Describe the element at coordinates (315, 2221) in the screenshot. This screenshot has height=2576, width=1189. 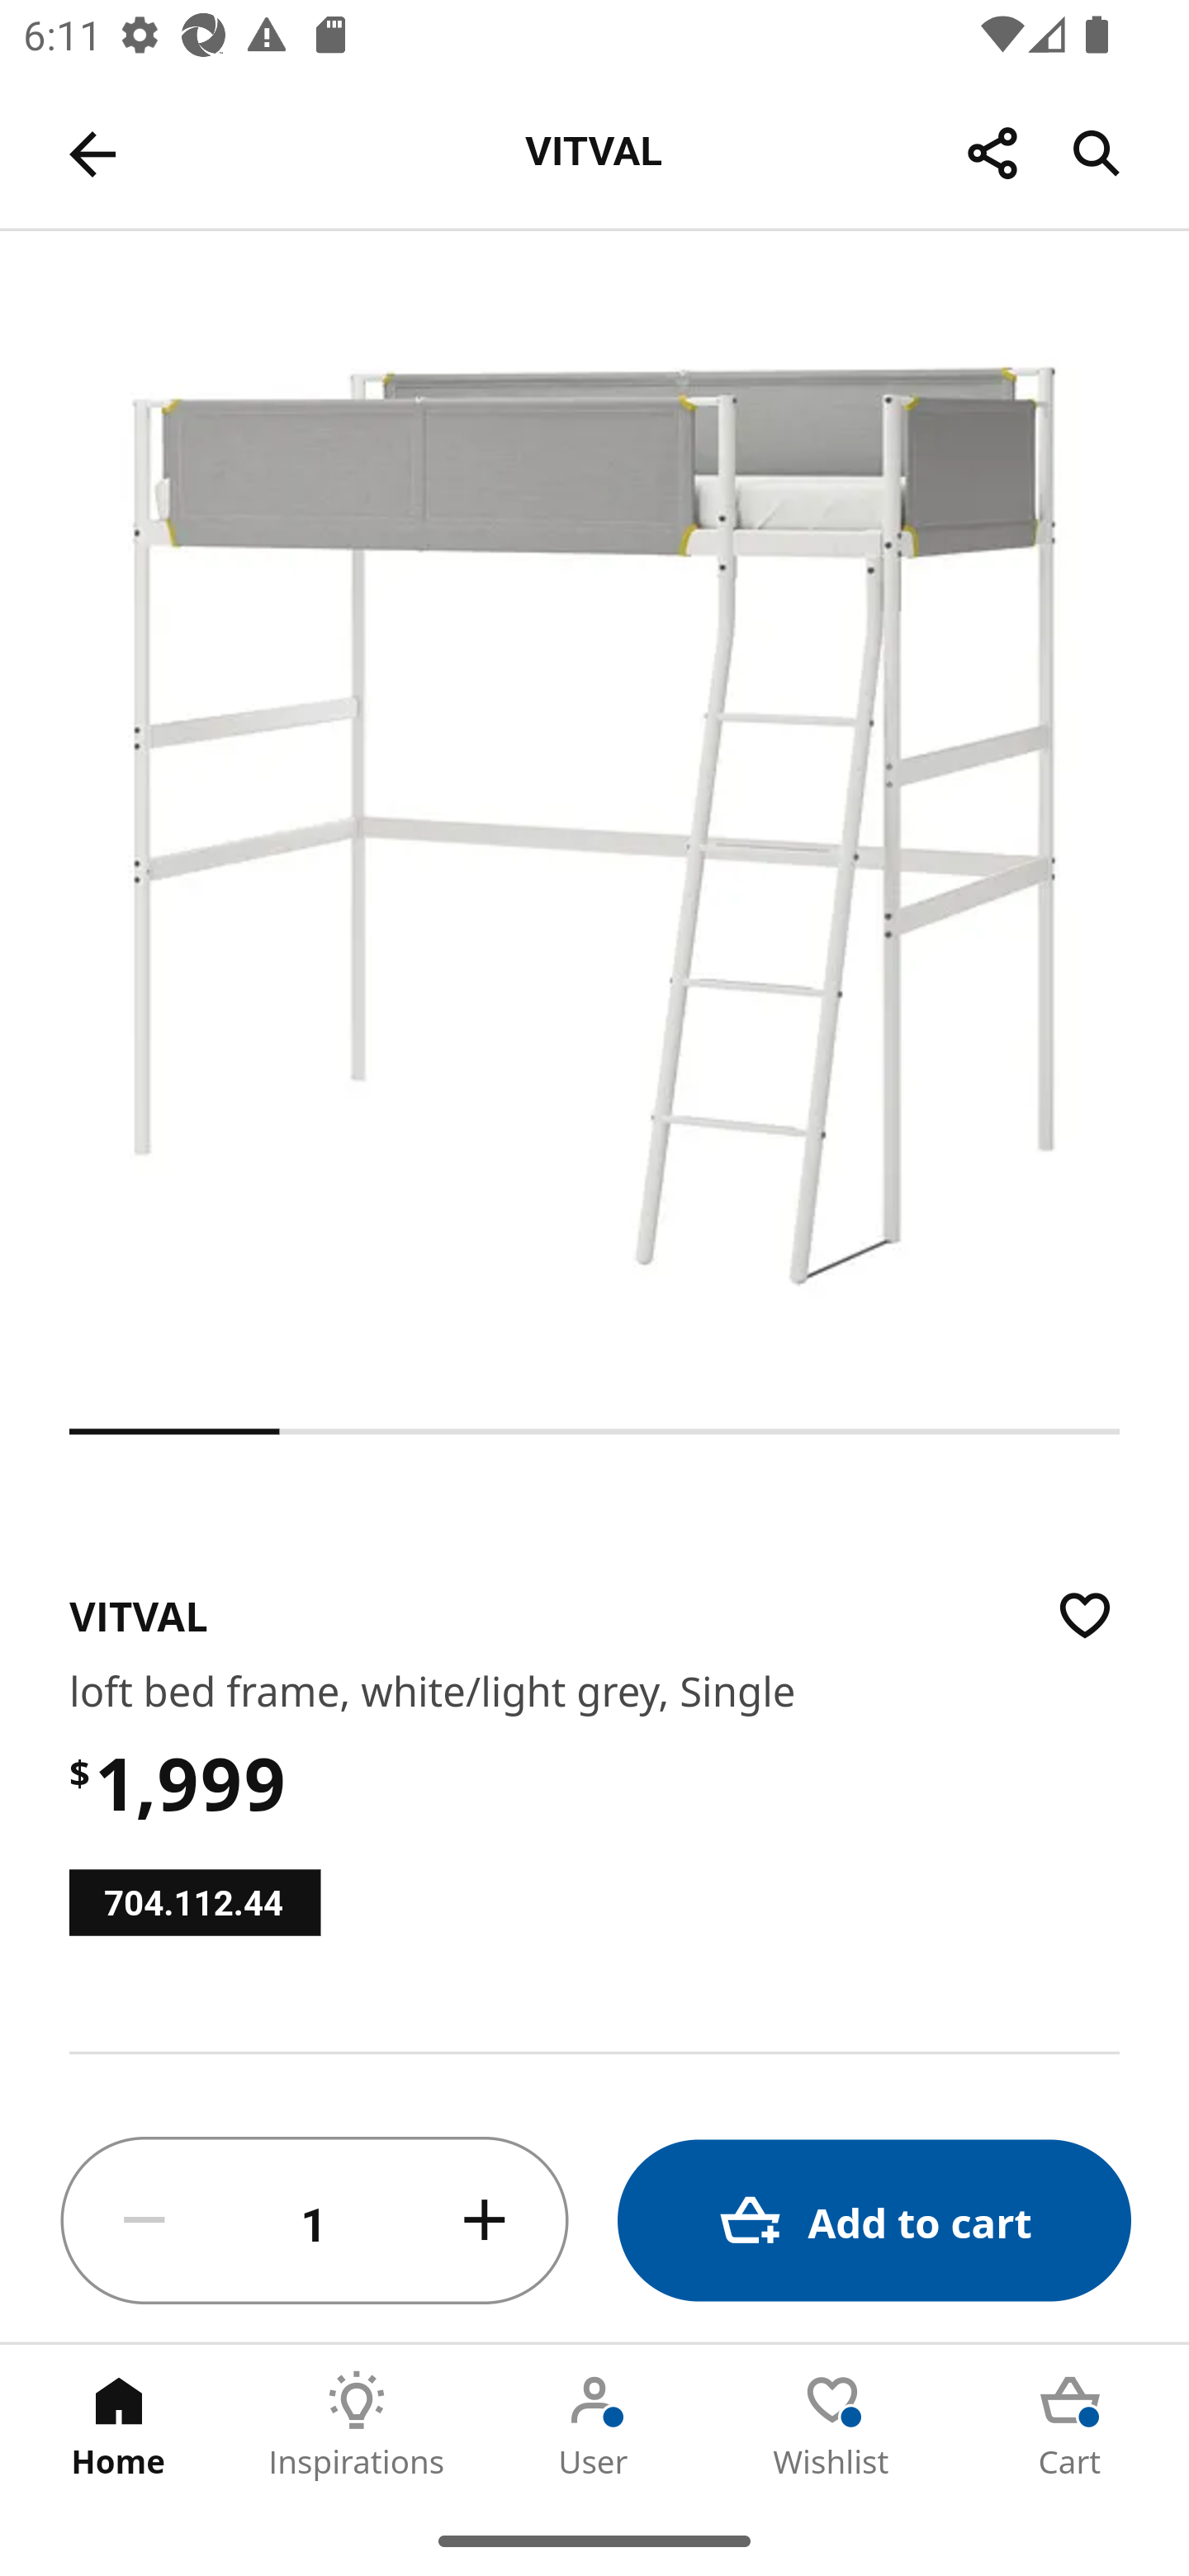
I see `1` at that location.